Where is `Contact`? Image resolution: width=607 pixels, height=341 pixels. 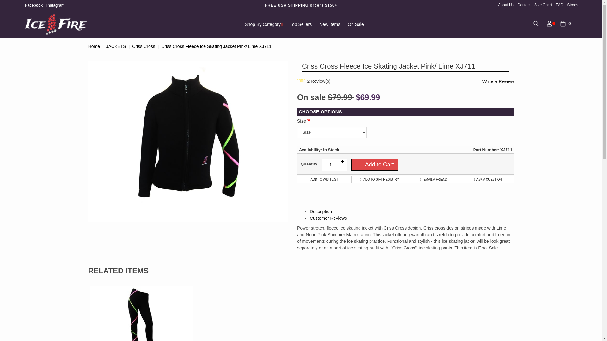
Contact is located at coordinates (524, 5).